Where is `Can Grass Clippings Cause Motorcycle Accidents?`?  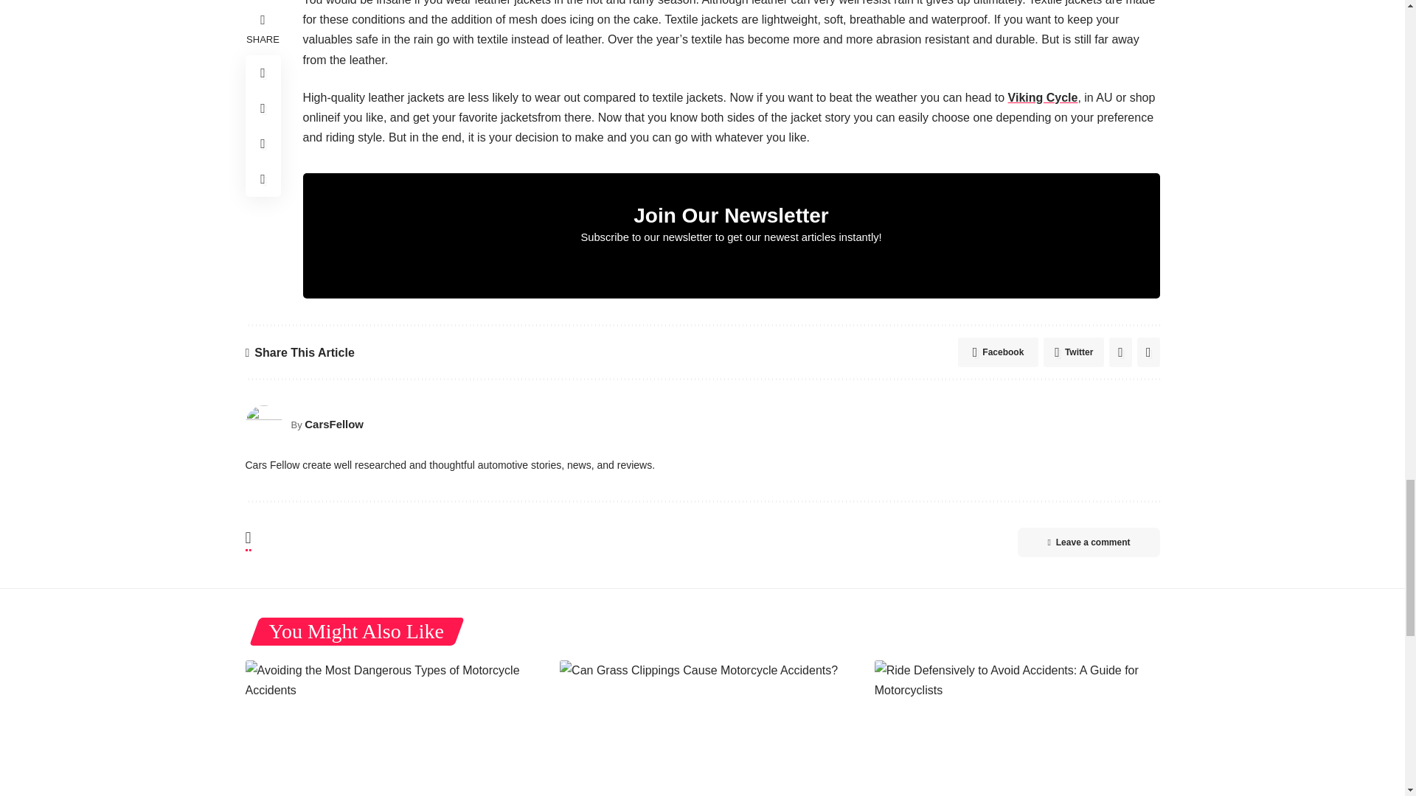
Can Grass Clippings Cause Motorcycle Accidents? is located at coordinates (702, 728).